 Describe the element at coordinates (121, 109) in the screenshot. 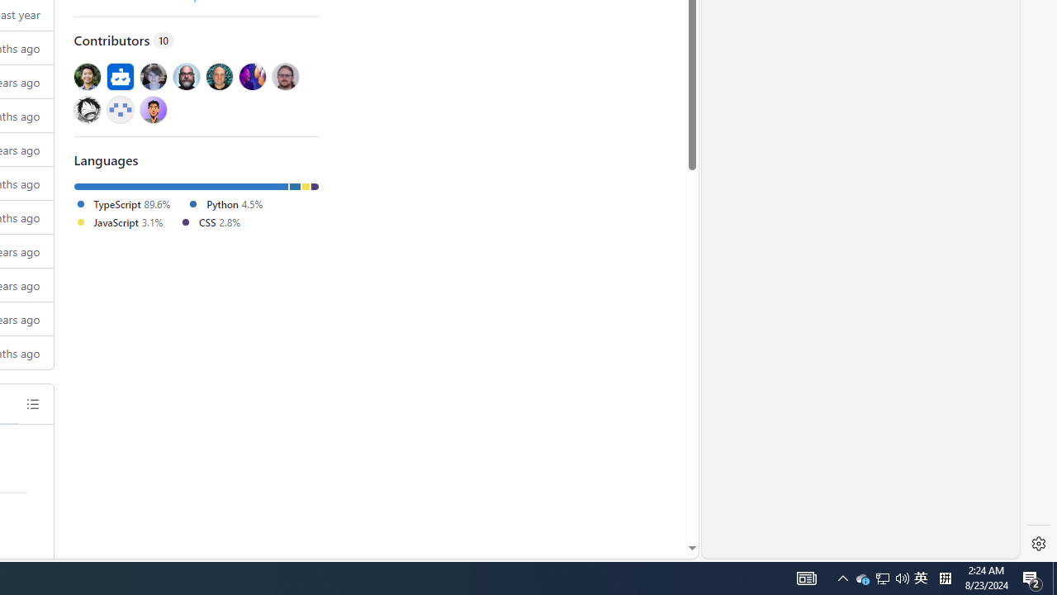

I see `@mstrzele` at that location.